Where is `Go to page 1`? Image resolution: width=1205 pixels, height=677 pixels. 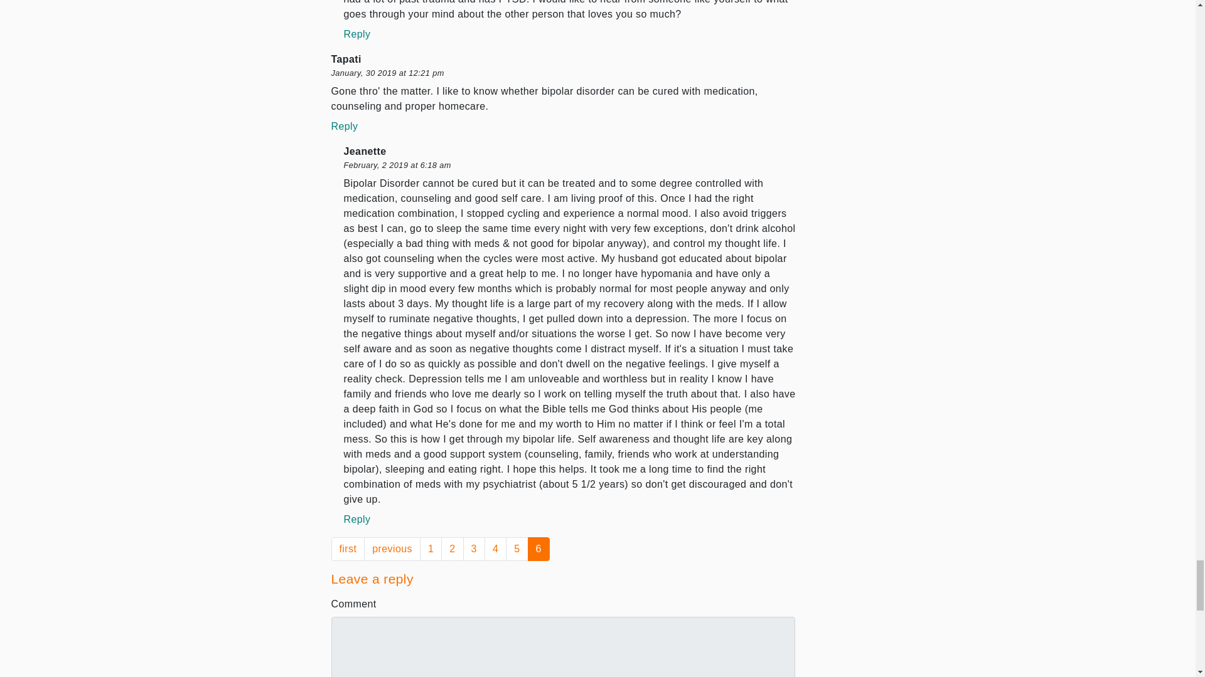
Go to page 1 is located at coordinates (431, 549).